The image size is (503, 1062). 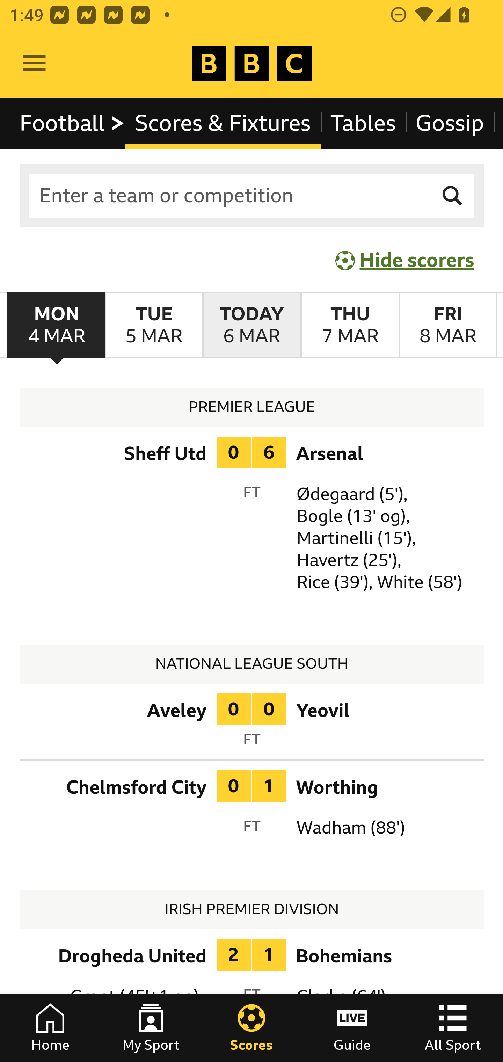 I want to click on Hide scorers, so click(x=405, y=260).